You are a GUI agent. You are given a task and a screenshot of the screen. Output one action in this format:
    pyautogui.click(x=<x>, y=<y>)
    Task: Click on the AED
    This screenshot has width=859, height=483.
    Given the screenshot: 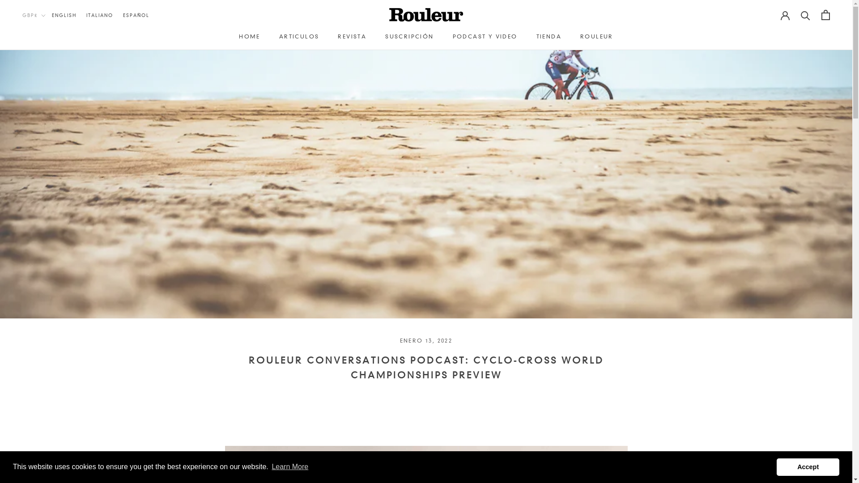 What is the action you would take?
    pyautogui.click(x=51, y=34)
    